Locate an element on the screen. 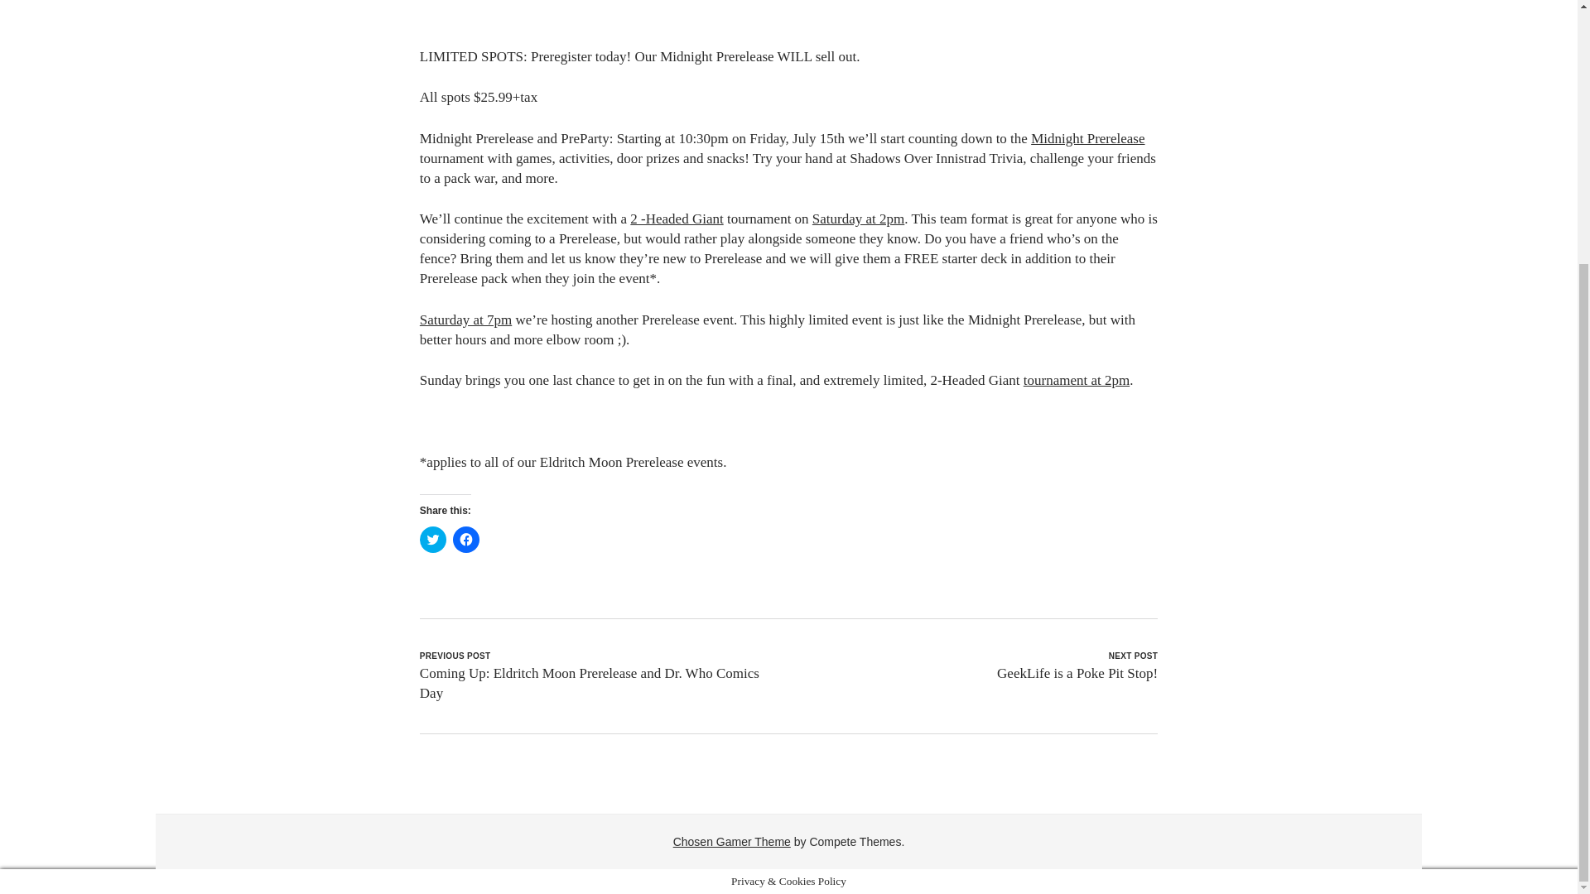 The width and height of the screenshot is (1590, 894). Saturday at 2pm is located at coordinates (858, 219).